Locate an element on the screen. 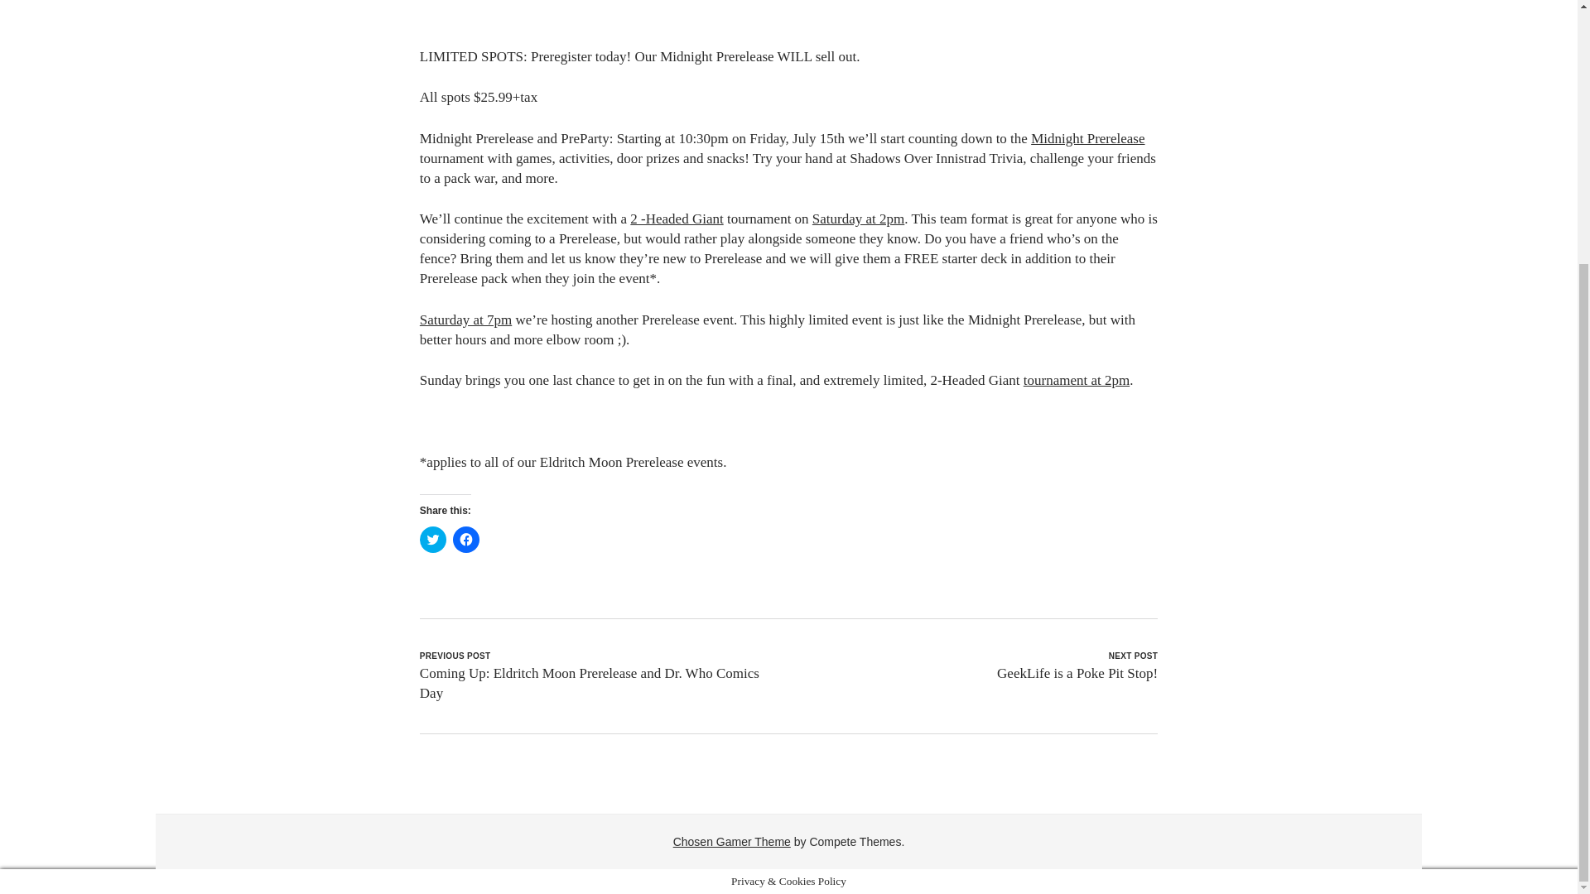 The width and height of the screenshot is (1590, 894). Saturday at 2pm is located at coordinates (858, 219).